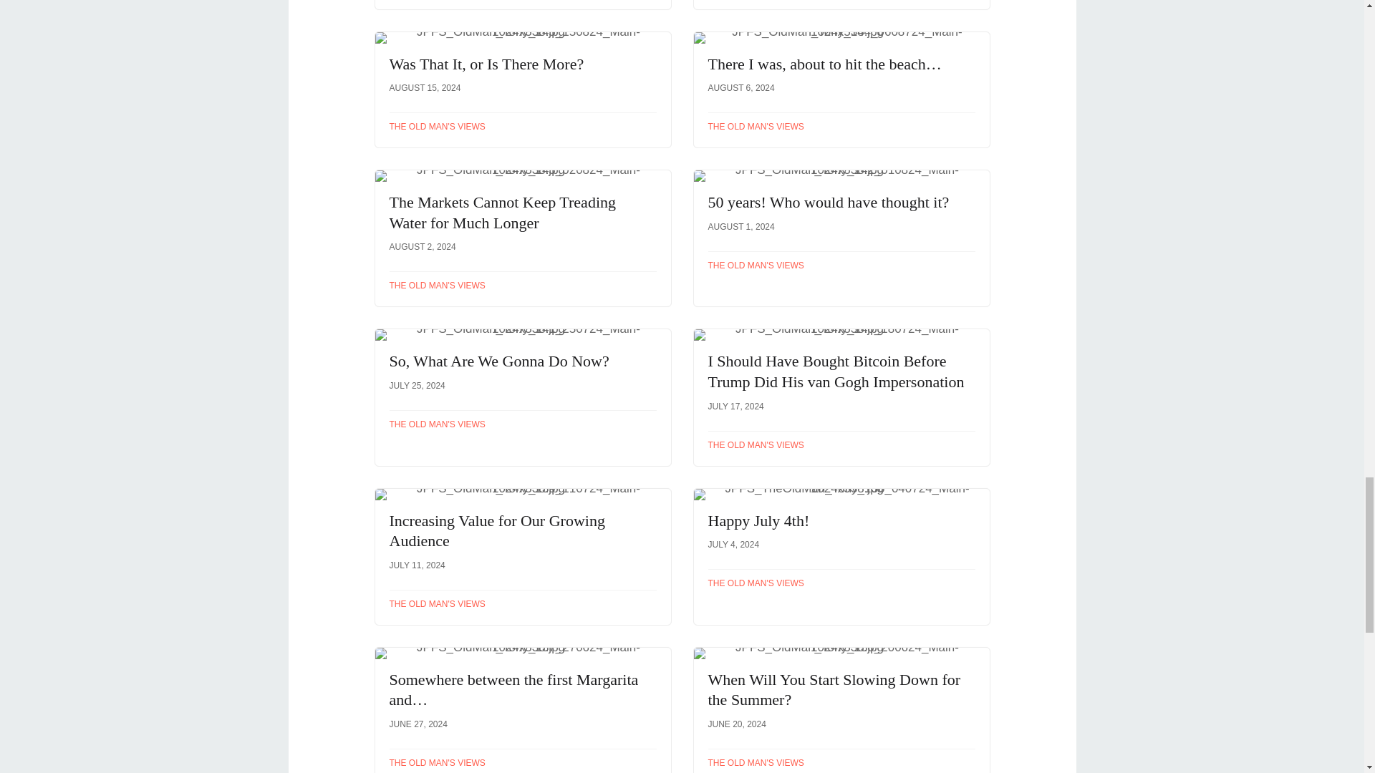 The width and height of the screenshot is (1375, 773). What do you see at coordinates (523, 4) in the screenshot?
I see `August trades and lessons to be learnt` at bounding box center [523, 4].